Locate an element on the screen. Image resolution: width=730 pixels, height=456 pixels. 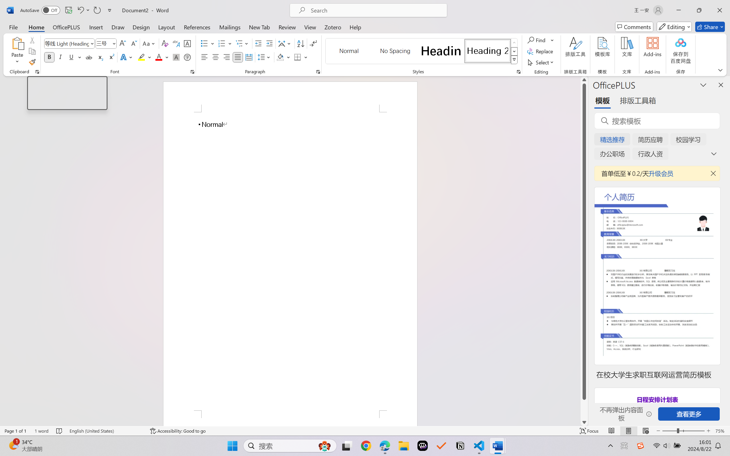
Class: MsoCommandBar is located at coordinates (365, 431).